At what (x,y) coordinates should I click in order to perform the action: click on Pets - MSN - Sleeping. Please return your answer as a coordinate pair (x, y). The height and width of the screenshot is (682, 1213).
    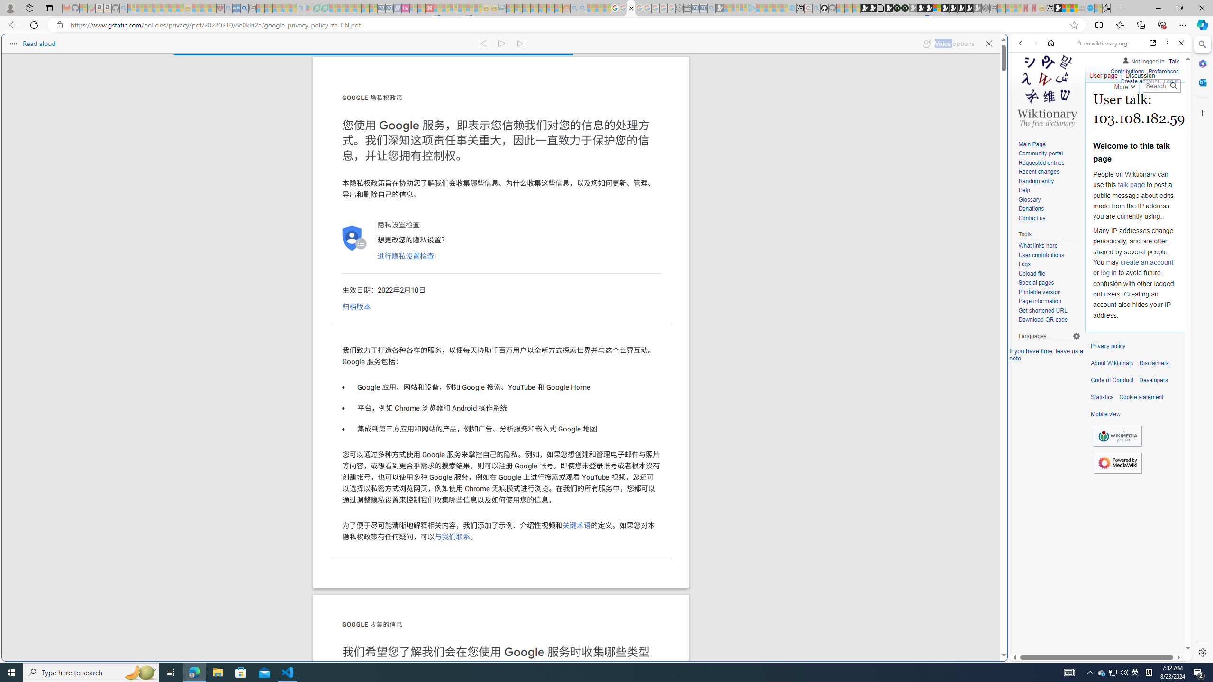
    Looking at the image, I should click on (284, 8).